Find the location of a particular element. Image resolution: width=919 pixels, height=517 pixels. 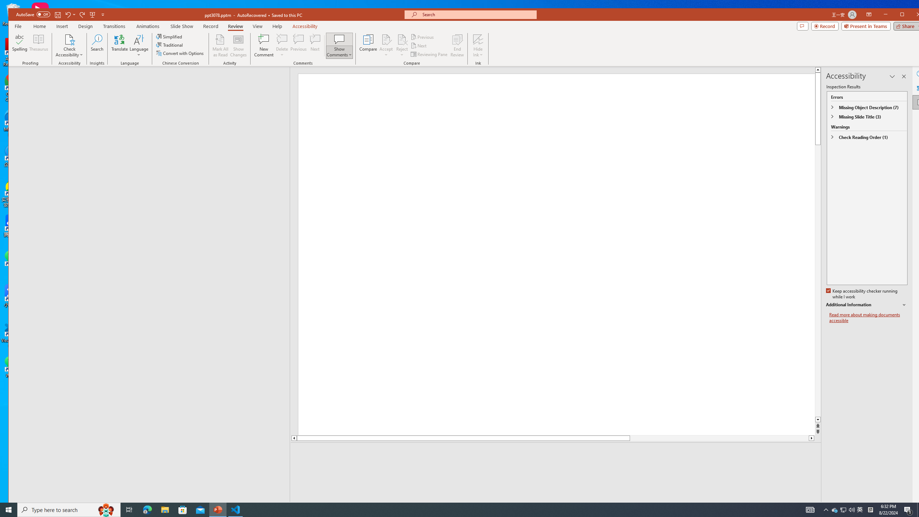

Search is located at coordinates (97, 46).